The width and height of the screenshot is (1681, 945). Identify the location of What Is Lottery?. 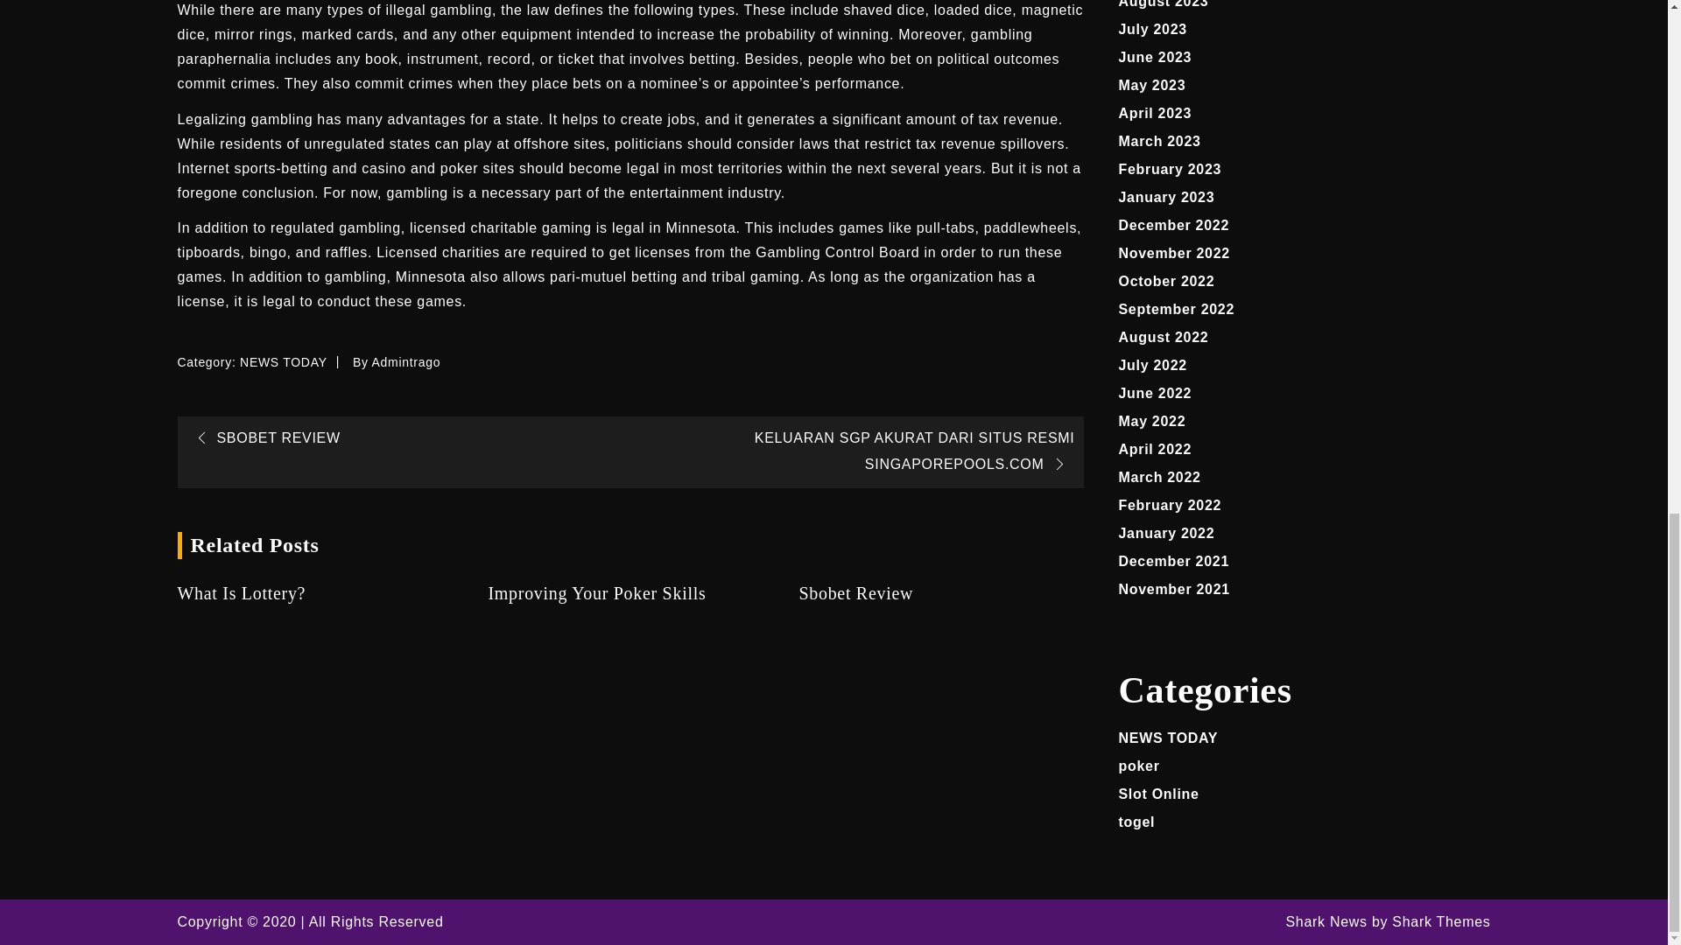
(319, 593).